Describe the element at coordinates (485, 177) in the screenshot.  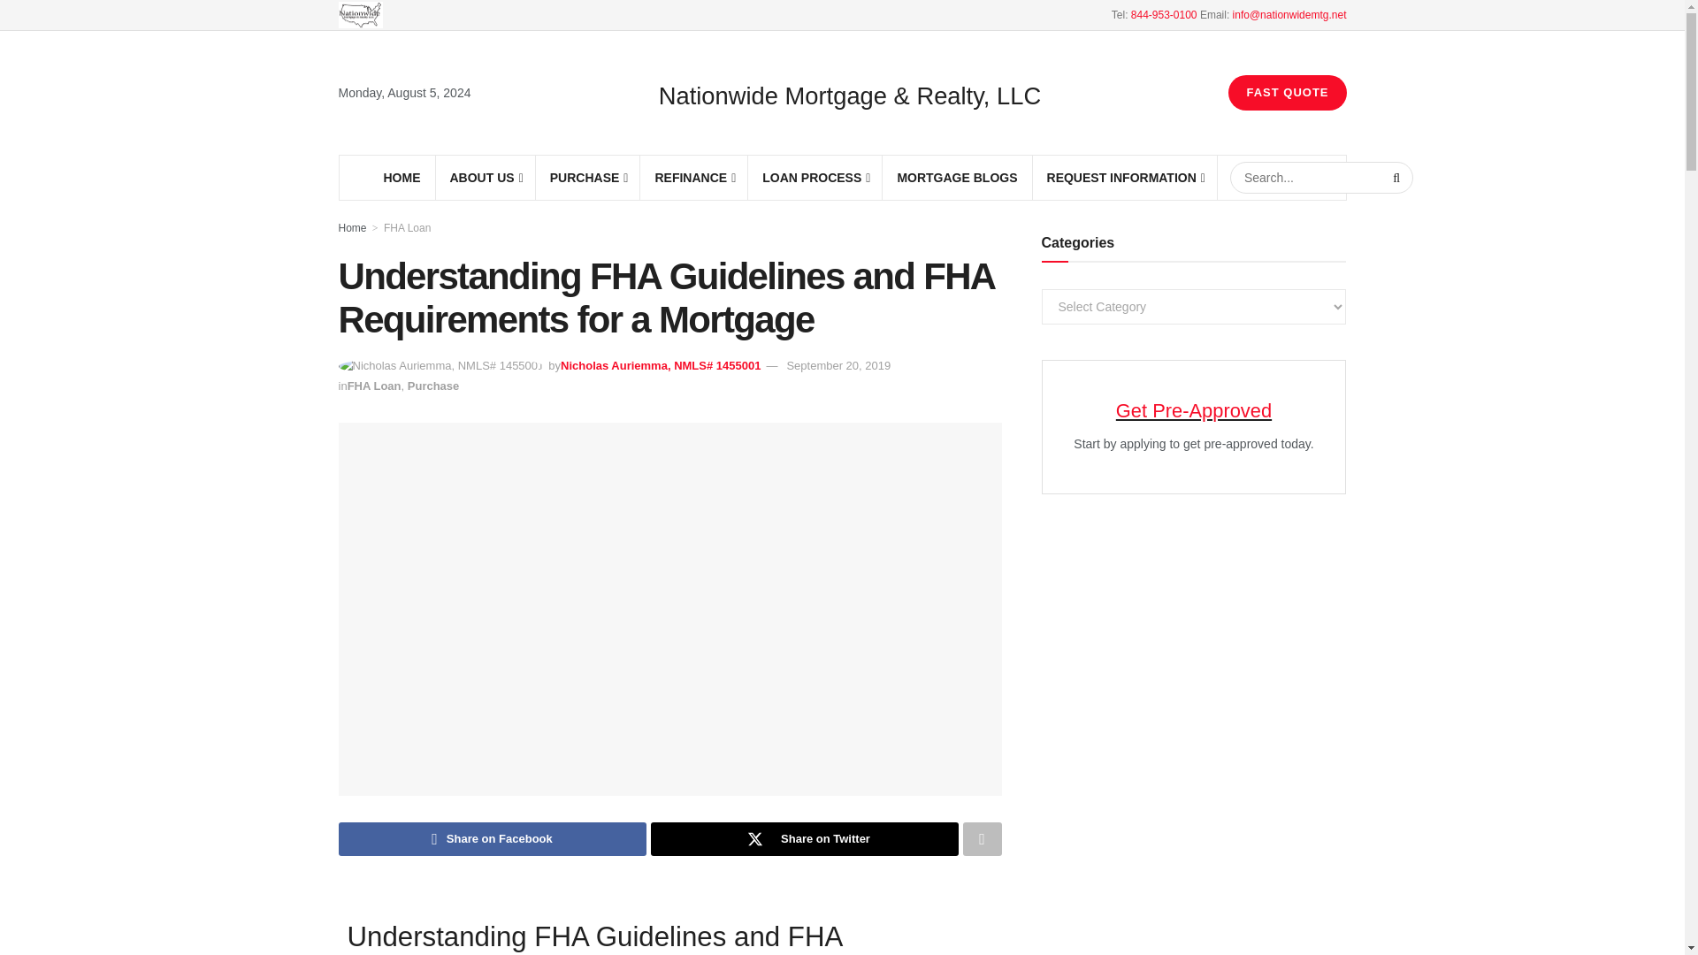
I see `ABOUT US` at that location.